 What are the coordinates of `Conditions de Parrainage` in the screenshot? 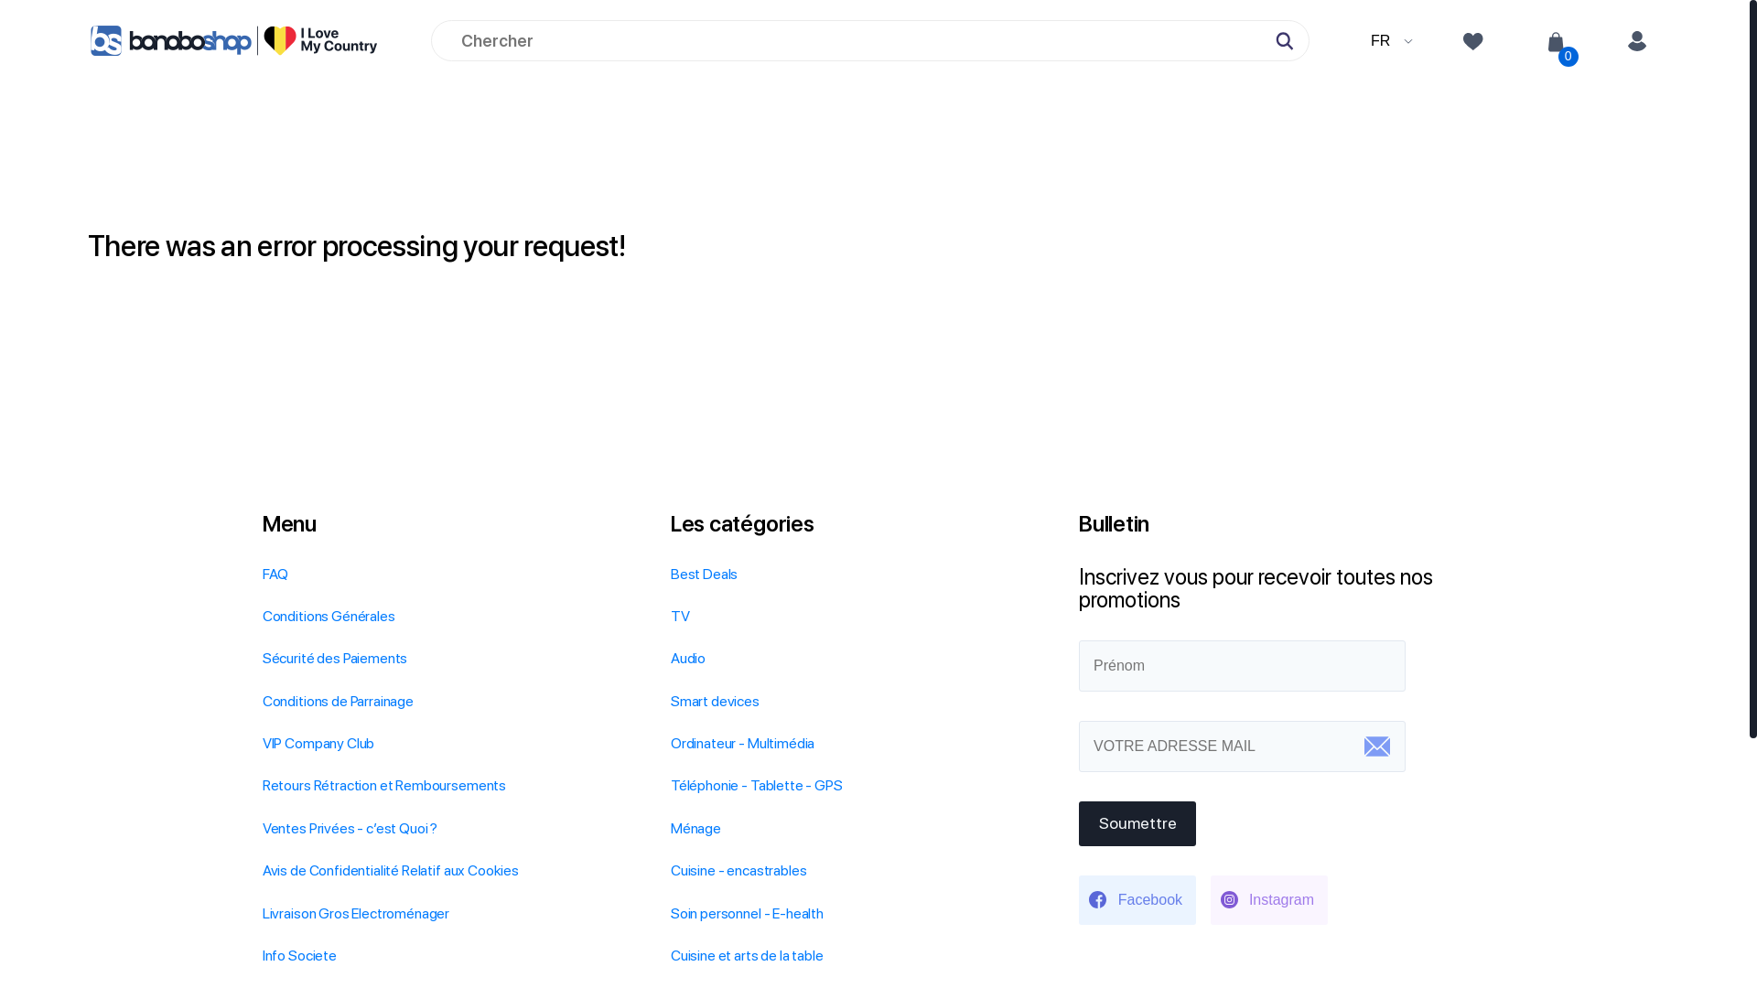 It's located at (339, 701).